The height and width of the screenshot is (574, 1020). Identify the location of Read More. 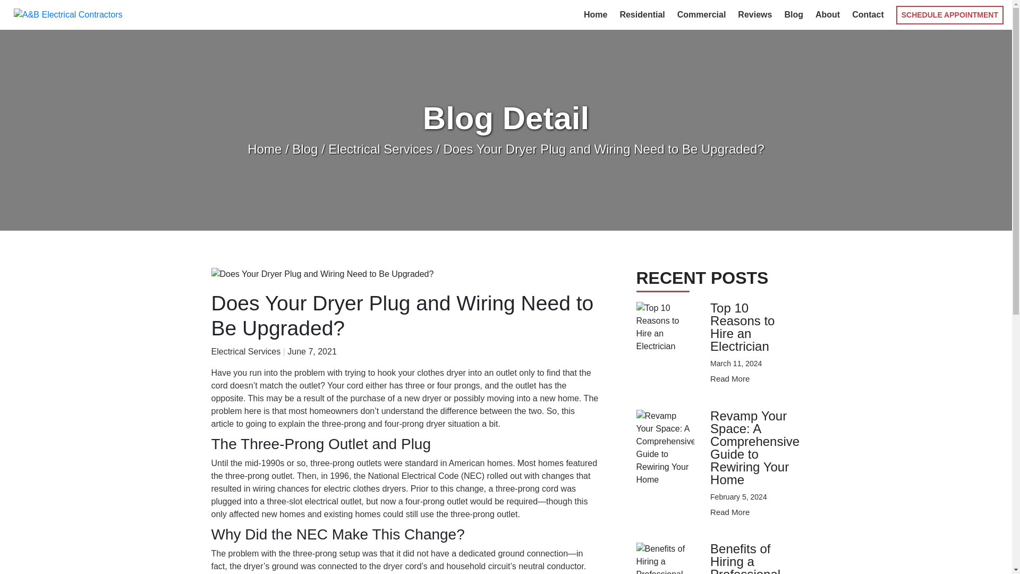
(730, 512).